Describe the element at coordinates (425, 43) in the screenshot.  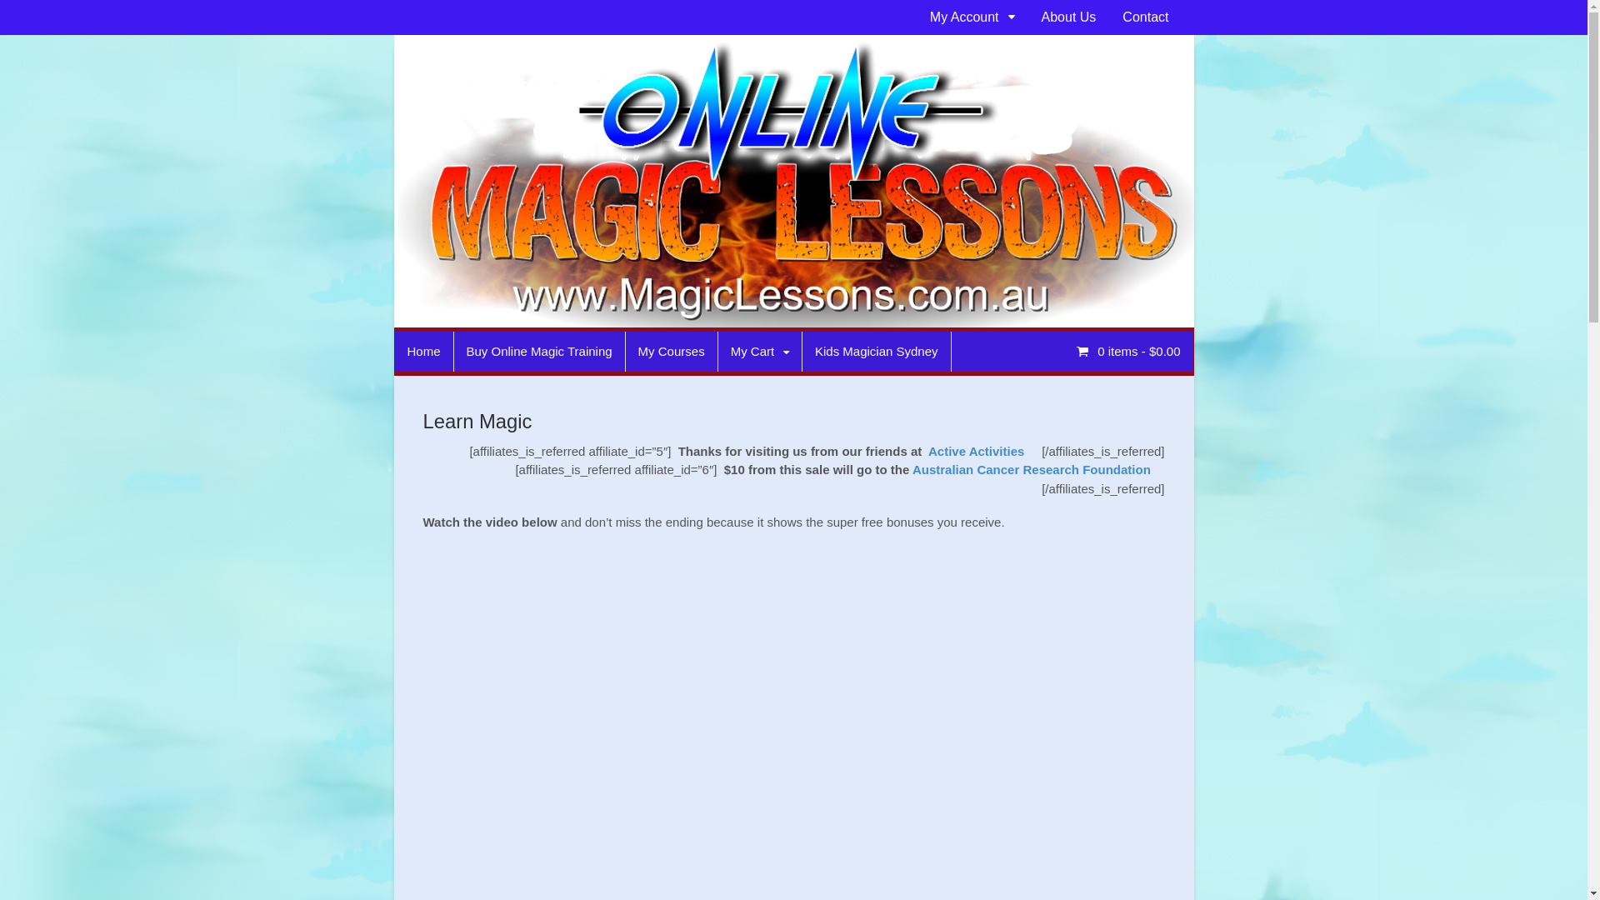
I see `Payment Website` at that location.